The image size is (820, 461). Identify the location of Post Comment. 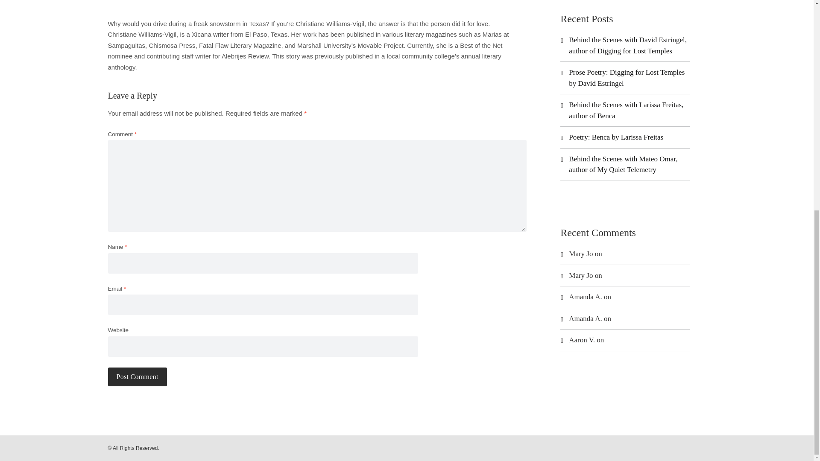
(137, 376).